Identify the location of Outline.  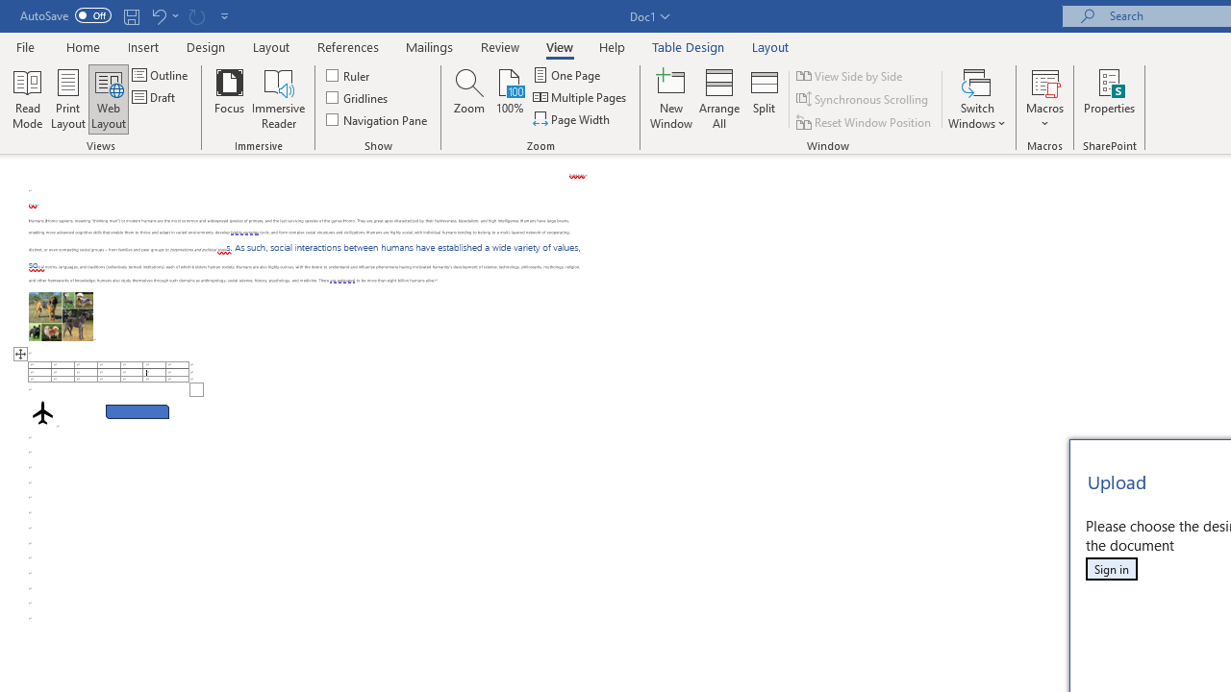
(162, 75).